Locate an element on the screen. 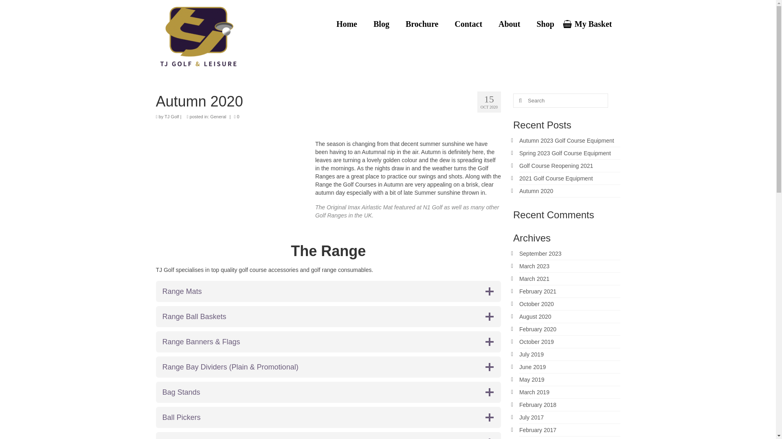  Contact is located at coordinates (468, 24).